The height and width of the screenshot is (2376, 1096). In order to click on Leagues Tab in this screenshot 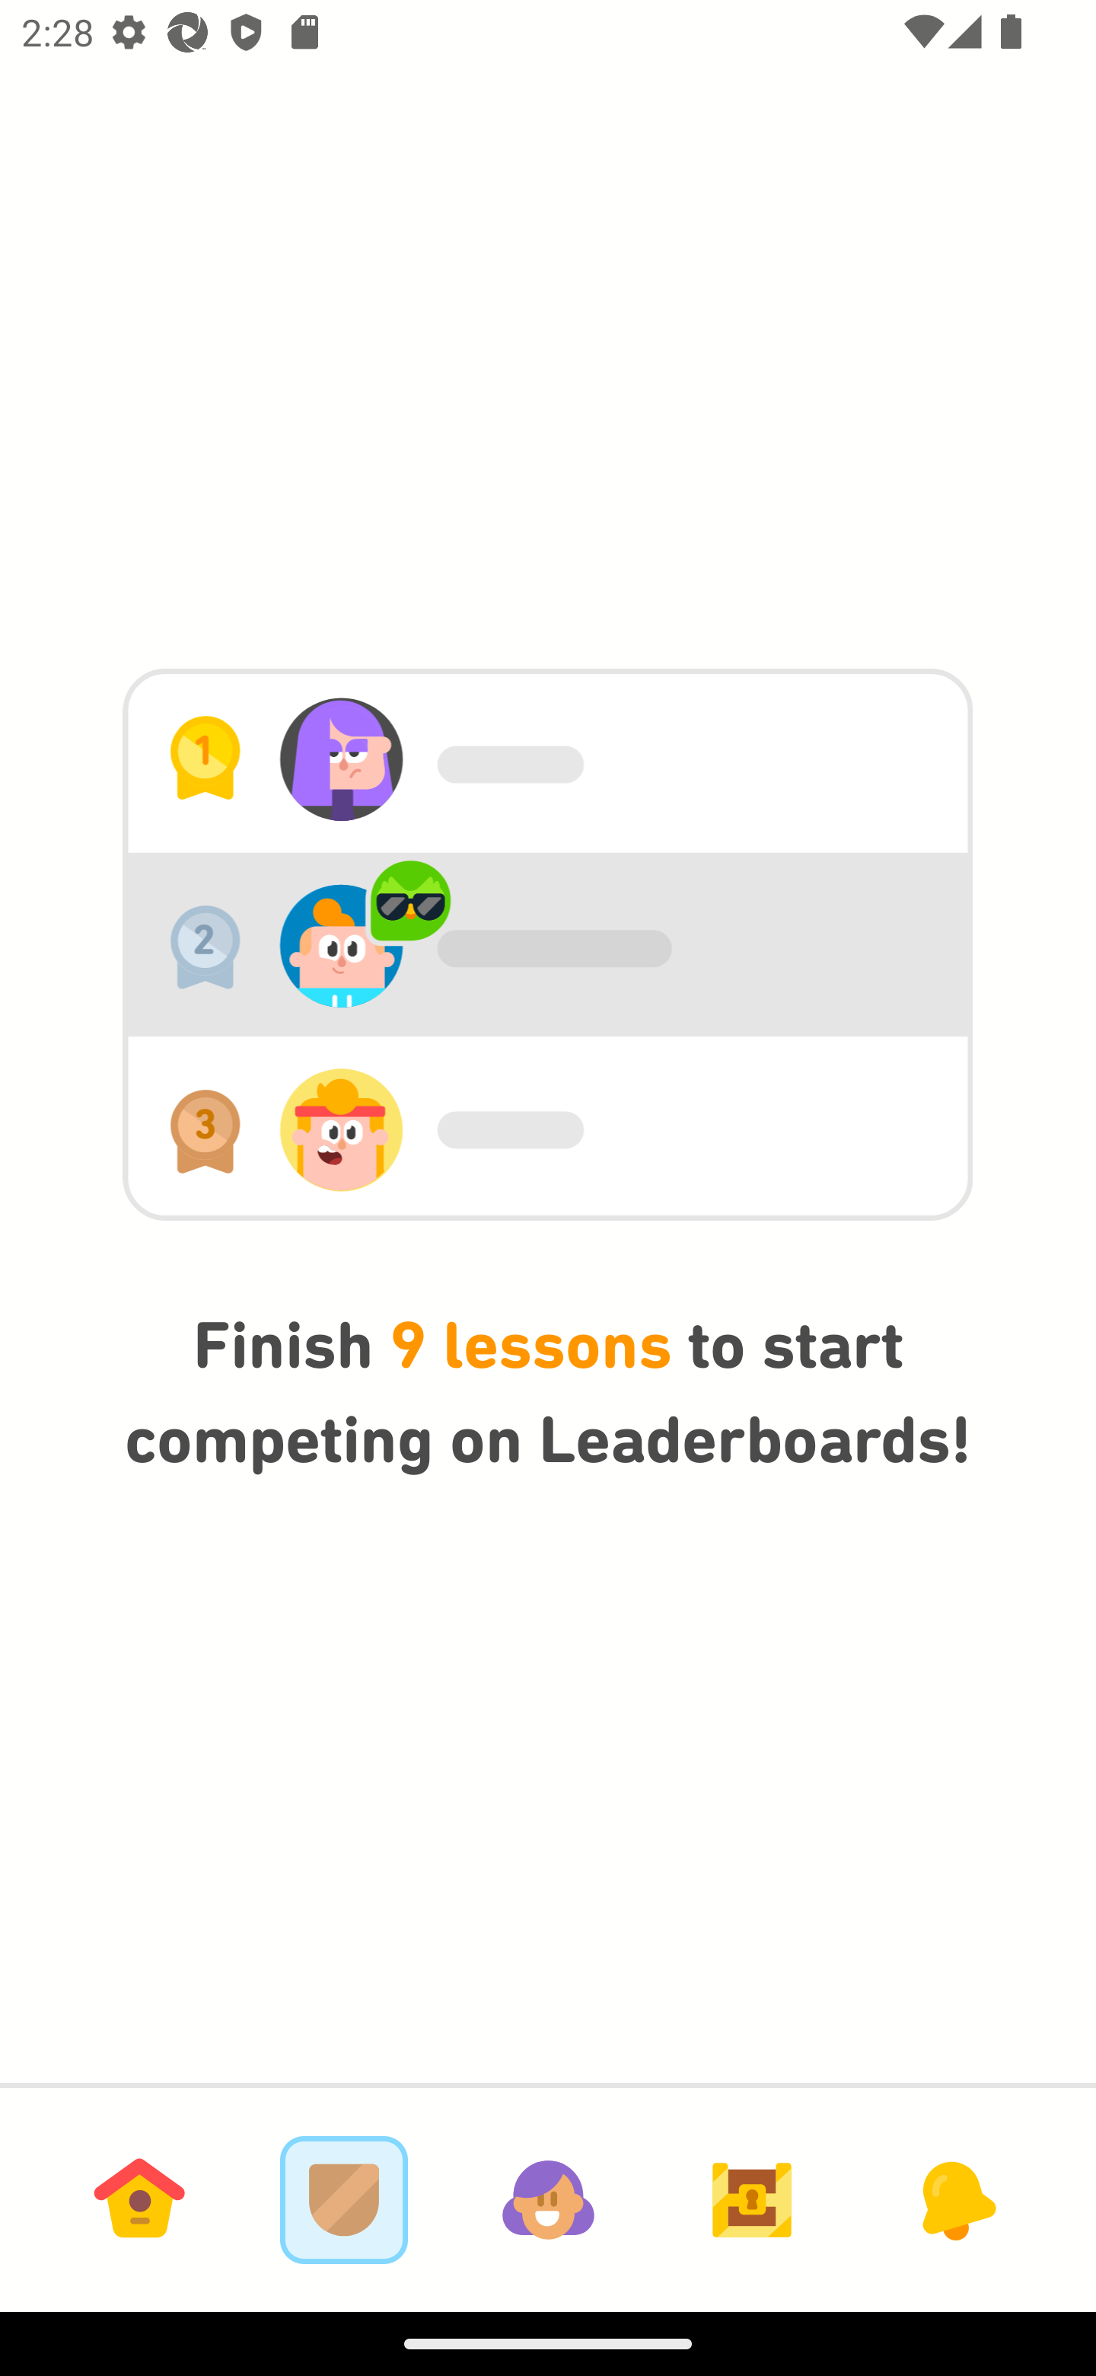, I will do `click(344, 2199)`.